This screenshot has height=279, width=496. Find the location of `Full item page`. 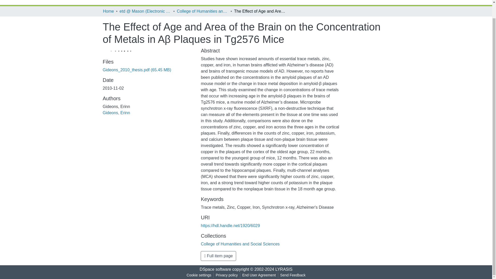

Full item page is located at coordinates (218, 256).